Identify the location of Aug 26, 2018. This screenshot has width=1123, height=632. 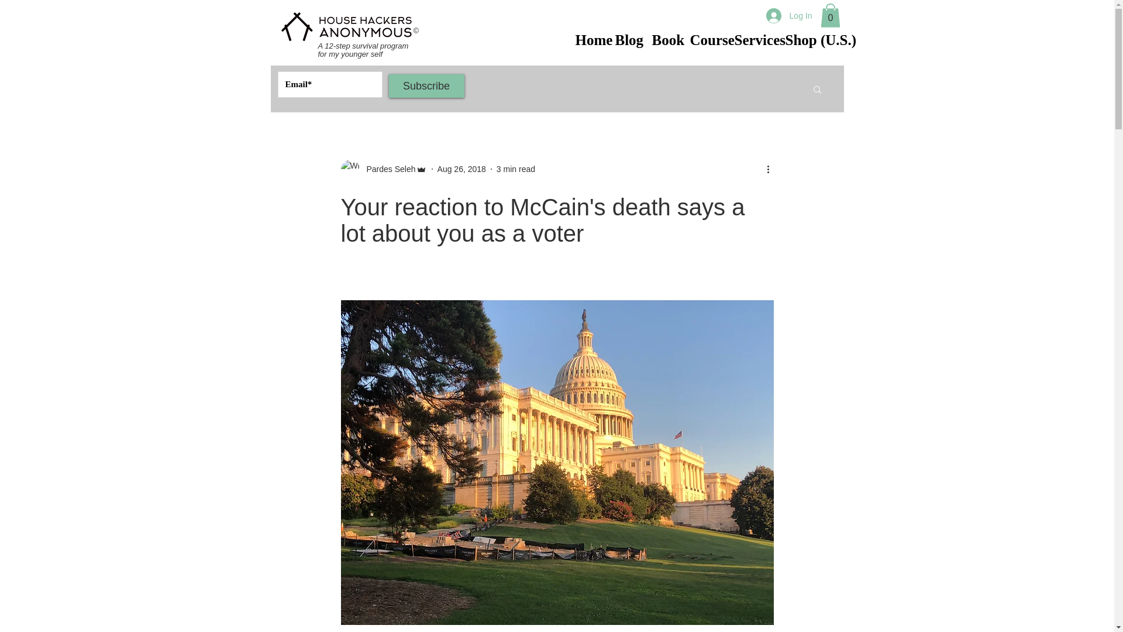
(462, 169).